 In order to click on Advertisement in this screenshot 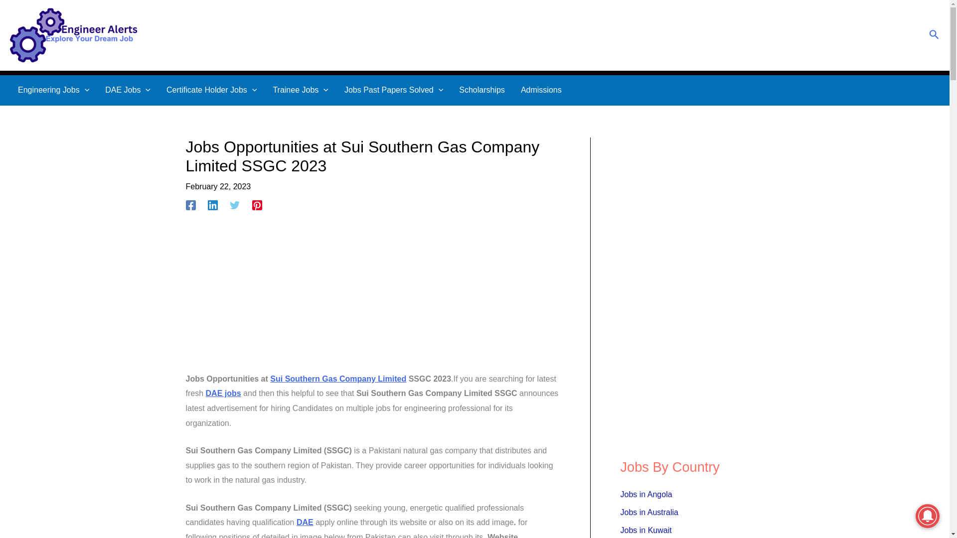, I will do `click(373, 297)`.